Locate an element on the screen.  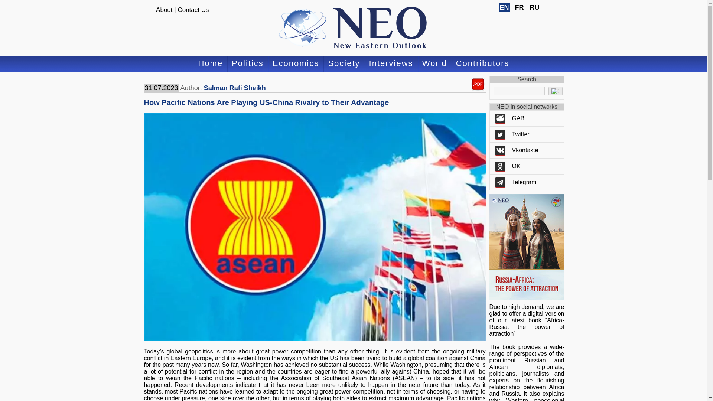
Economics is located at coordinates (296, 64).